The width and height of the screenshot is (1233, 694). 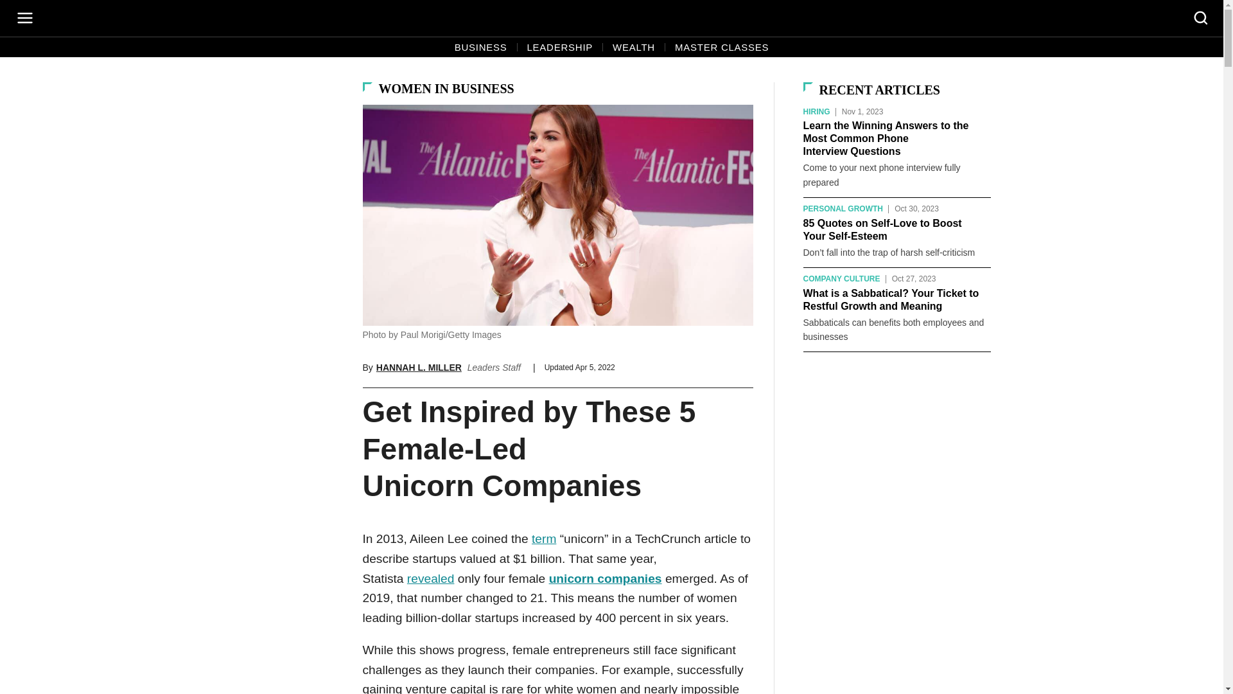 What do you see at coordinates (560, 48) in the screenshot?
I see `LEADERSHIP` at bounding box center [560, 48].